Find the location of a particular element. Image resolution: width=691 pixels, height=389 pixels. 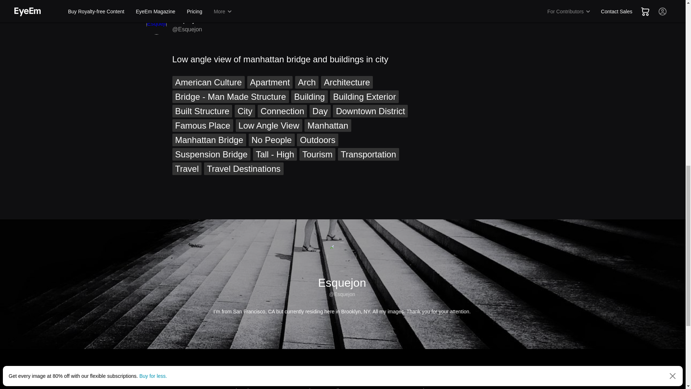

Esquejon is located at coordinates (187, 19).